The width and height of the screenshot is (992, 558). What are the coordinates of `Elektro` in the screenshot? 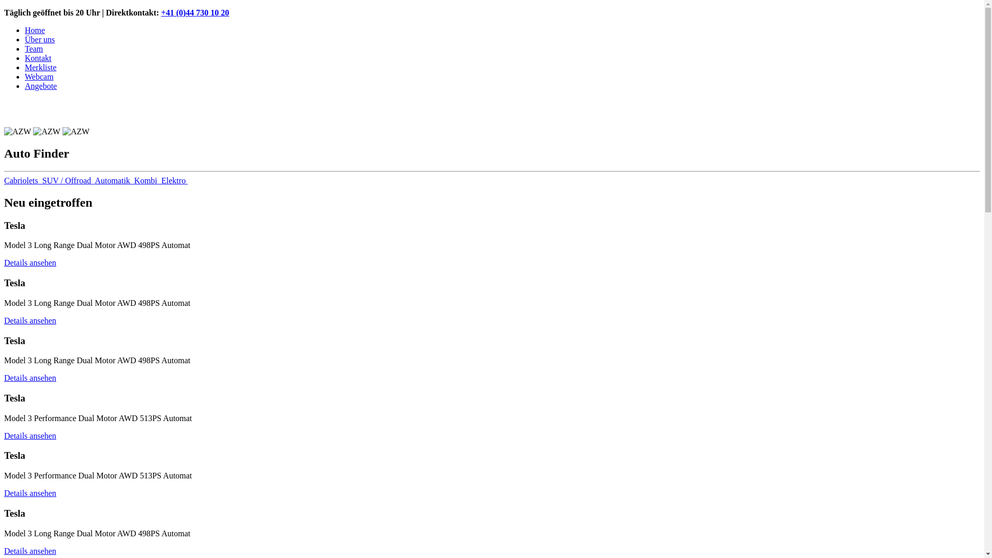 It's located at (175, 181).